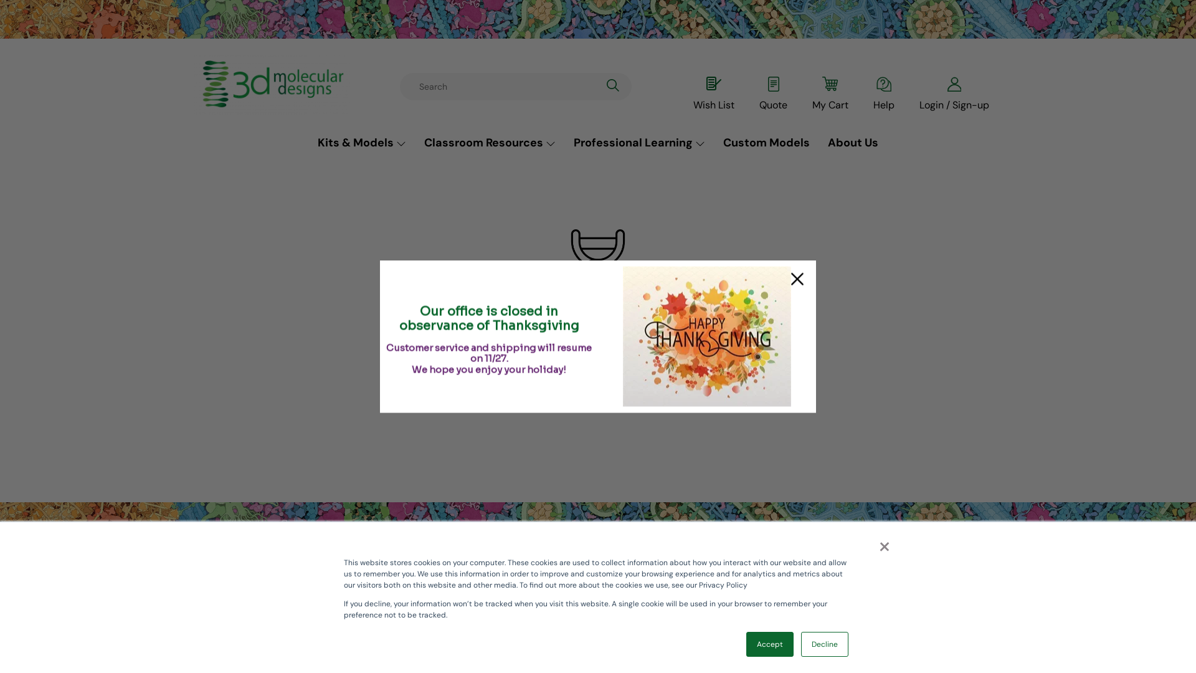 This screenshot has width=1196, height=673. I want to click on My Cart, so click(830, 95).